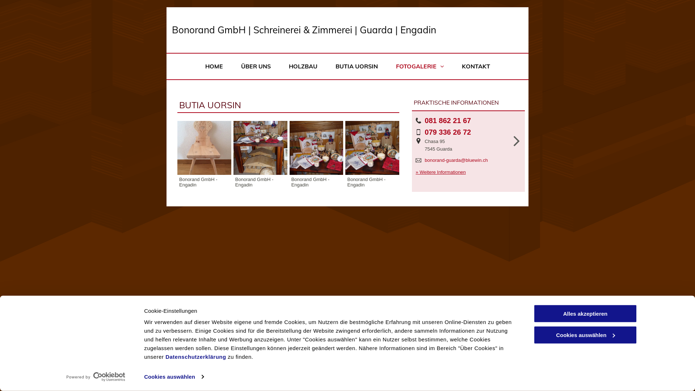 The height and width of the screenshot is (391, 695). I want to click on Bonorand GmbH - Engadin, so click(204, 148).